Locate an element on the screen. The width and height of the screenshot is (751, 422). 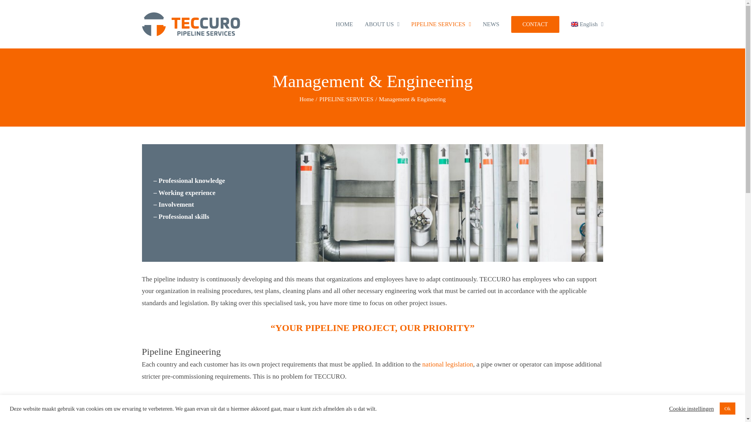
PIPELINE SERVICES is located at coordinates (440, 24).